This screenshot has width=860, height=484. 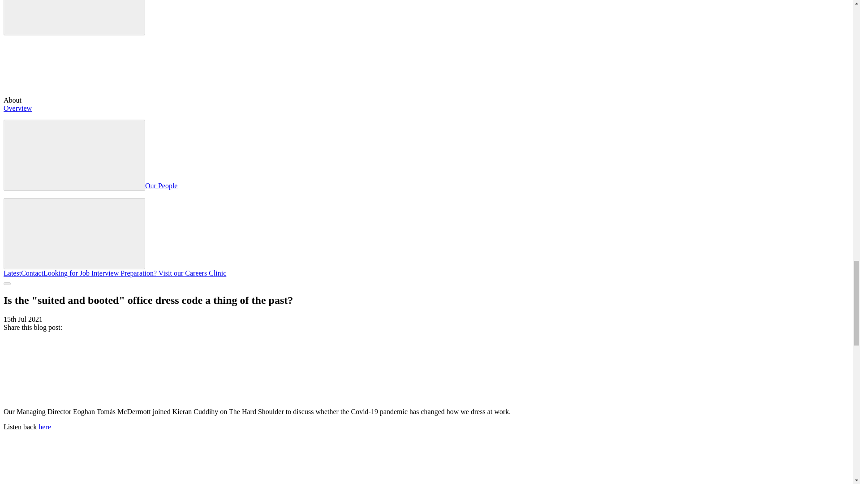 What do you see at coordinates (608, 396) in the screenshot?
I see `WhatsApp` at bounding box center [608, 396].